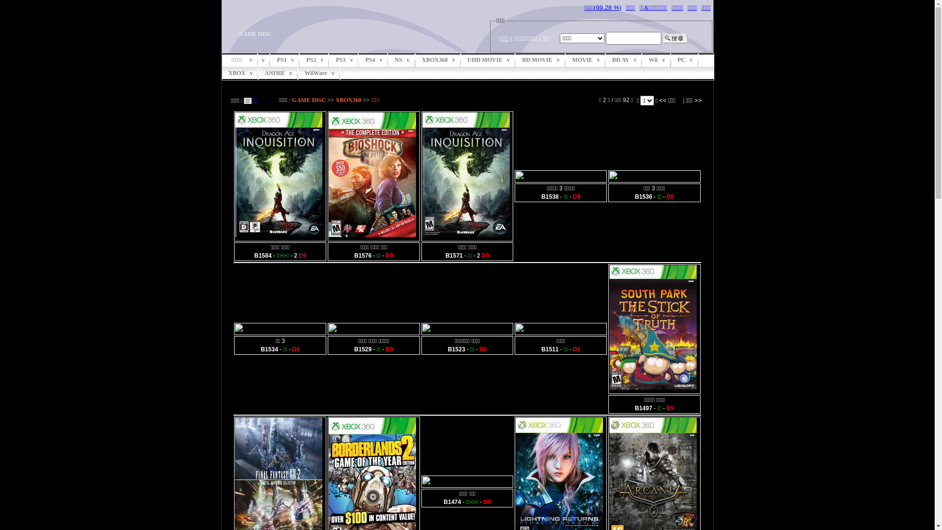 This screenshot has width=942, height=530. What do you see at coordinates (314, 60) in the screenshot?
I see `  PS2  ` at bounding box center [314, 60].